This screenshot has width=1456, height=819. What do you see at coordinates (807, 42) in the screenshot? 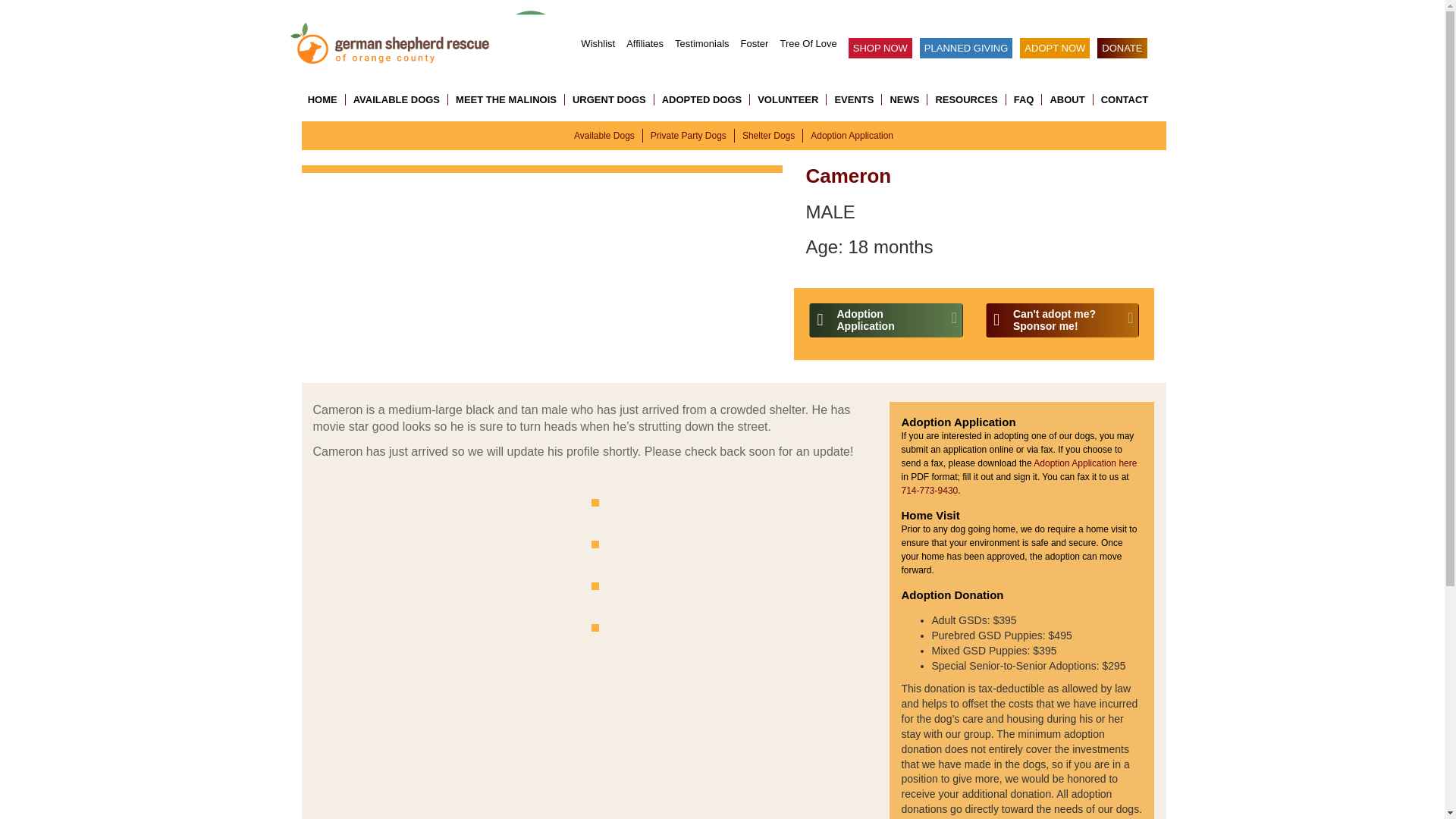
I see `Tree Of Love` at bounding box center [807, 42].